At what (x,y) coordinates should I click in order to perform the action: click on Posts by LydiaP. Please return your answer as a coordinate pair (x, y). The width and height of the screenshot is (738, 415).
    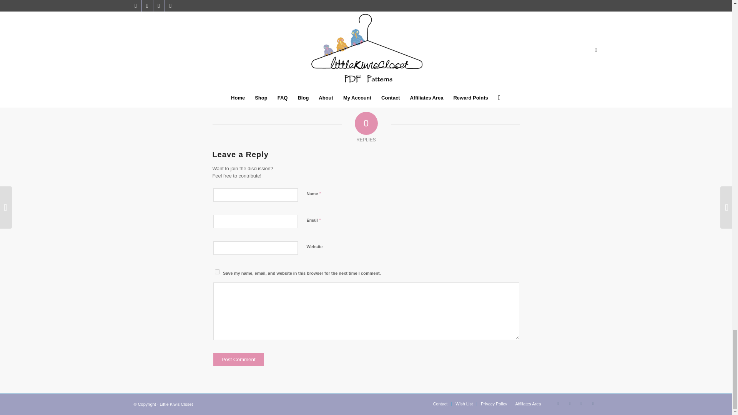
    Looking at the image, I should click on (381, 12).